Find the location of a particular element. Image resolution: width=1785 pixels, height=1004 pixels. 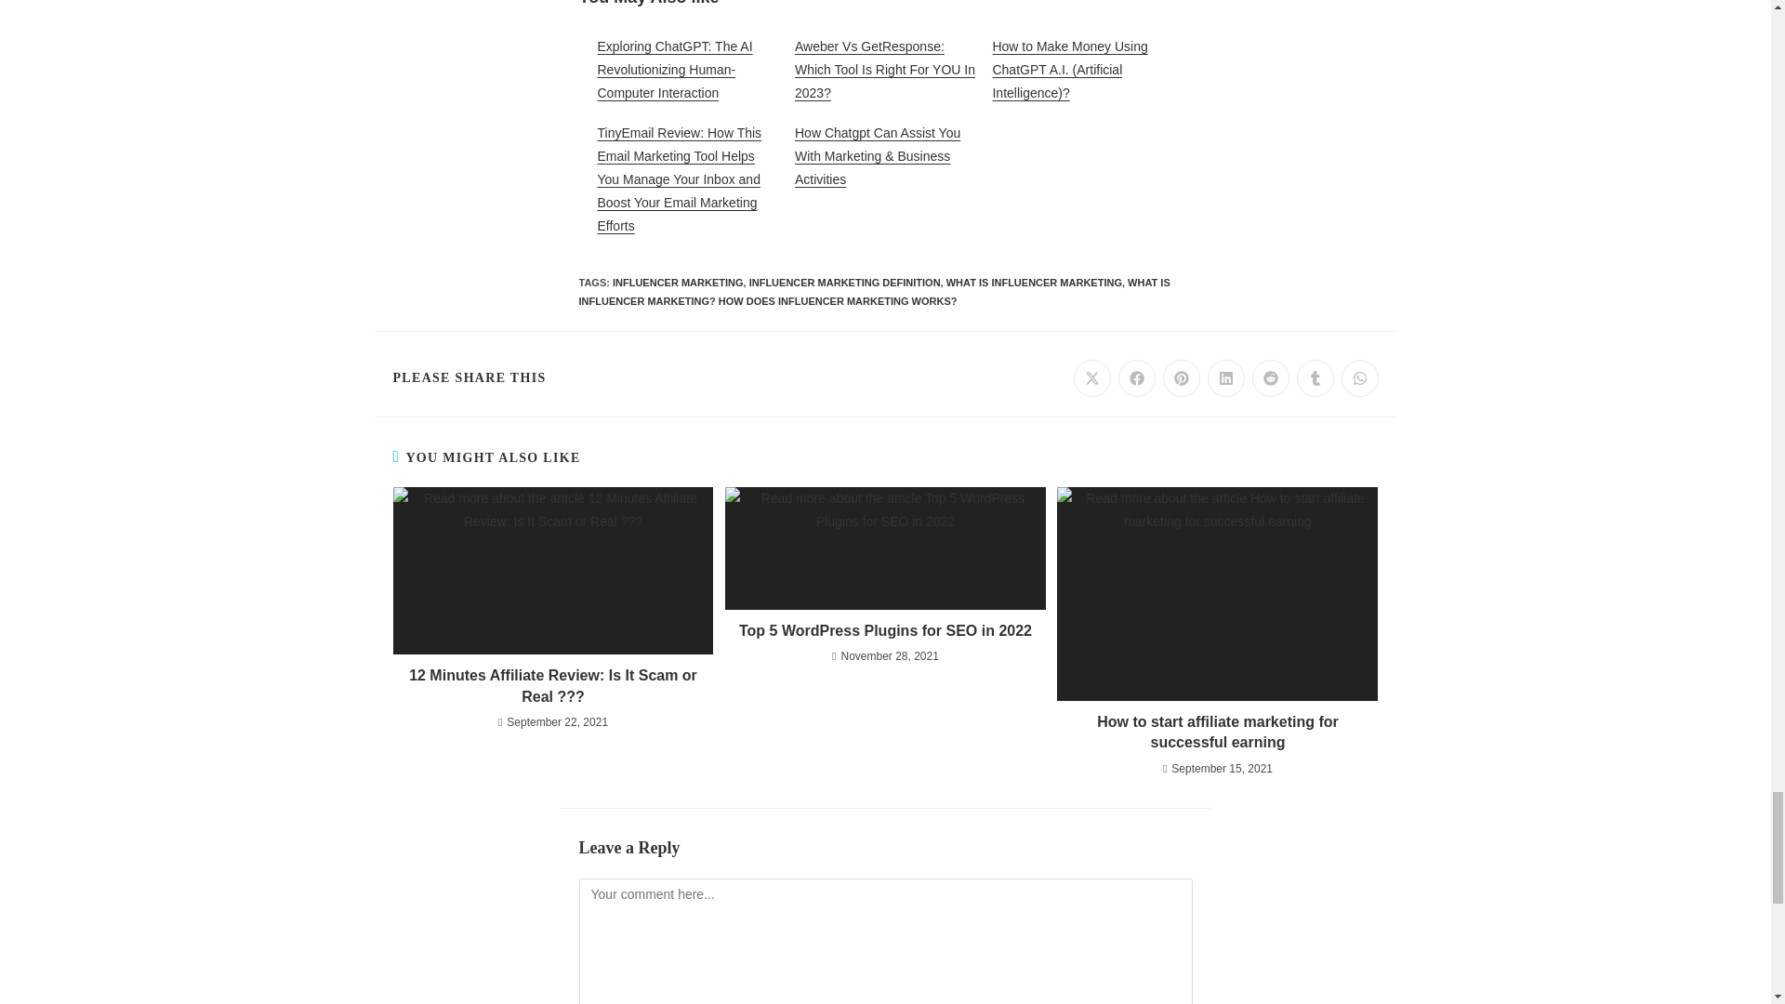

INFLUENCER MARKETING is located at coordinates (678, 283).